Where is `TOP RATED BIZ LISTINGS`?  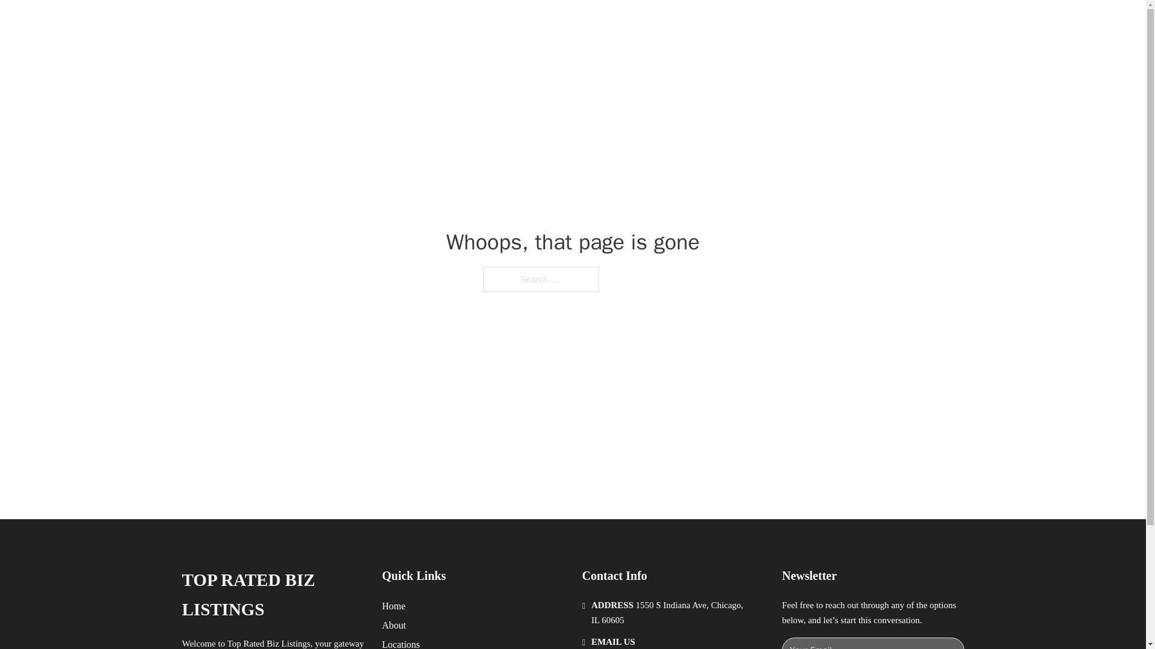 TOP RATED BIZ LISTINGS is located at coordinates (272, 595).